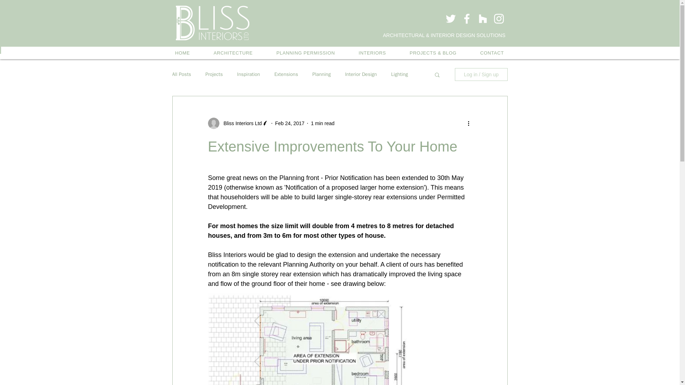 This screenshot has width=685, height=385. I want to click on HOME, so click(183, 53).